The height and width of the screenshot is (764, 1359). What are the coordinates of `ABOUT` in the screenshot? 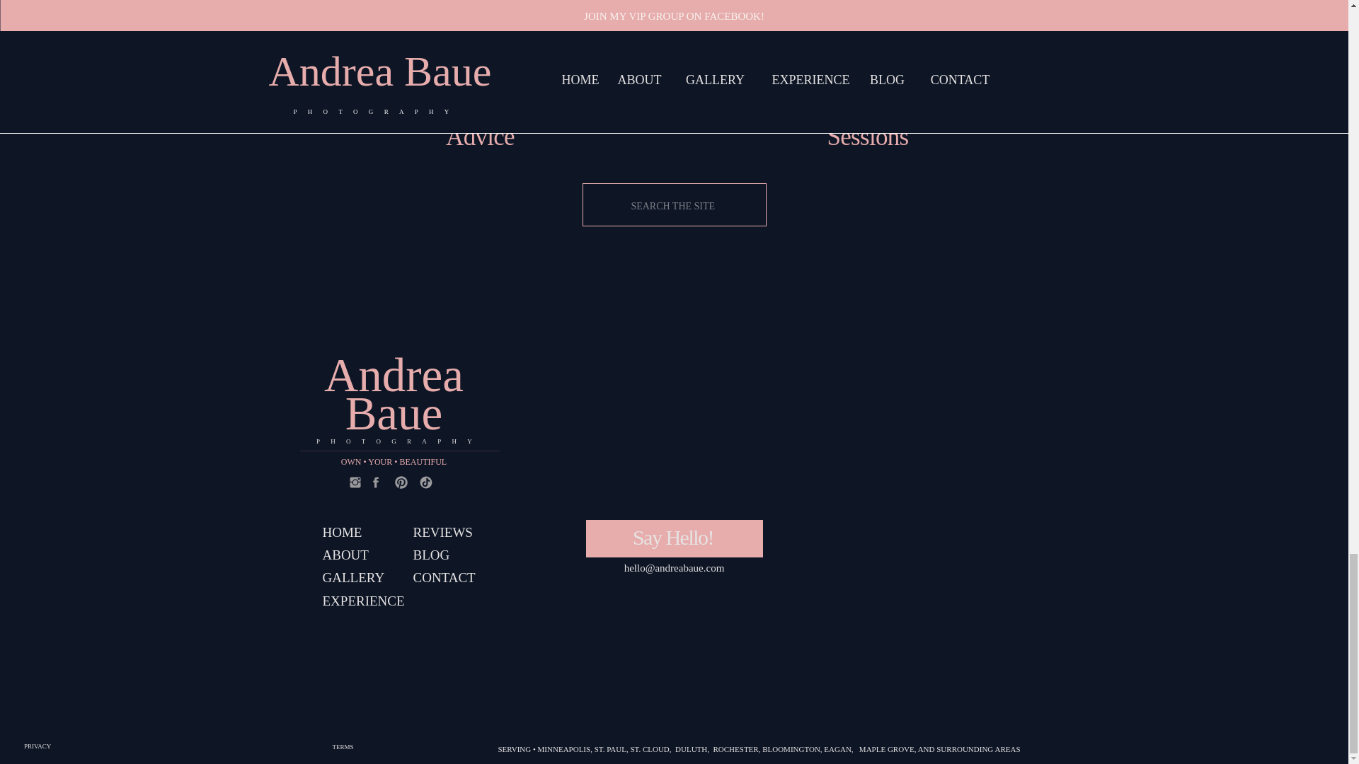 It's located at (350, 557).